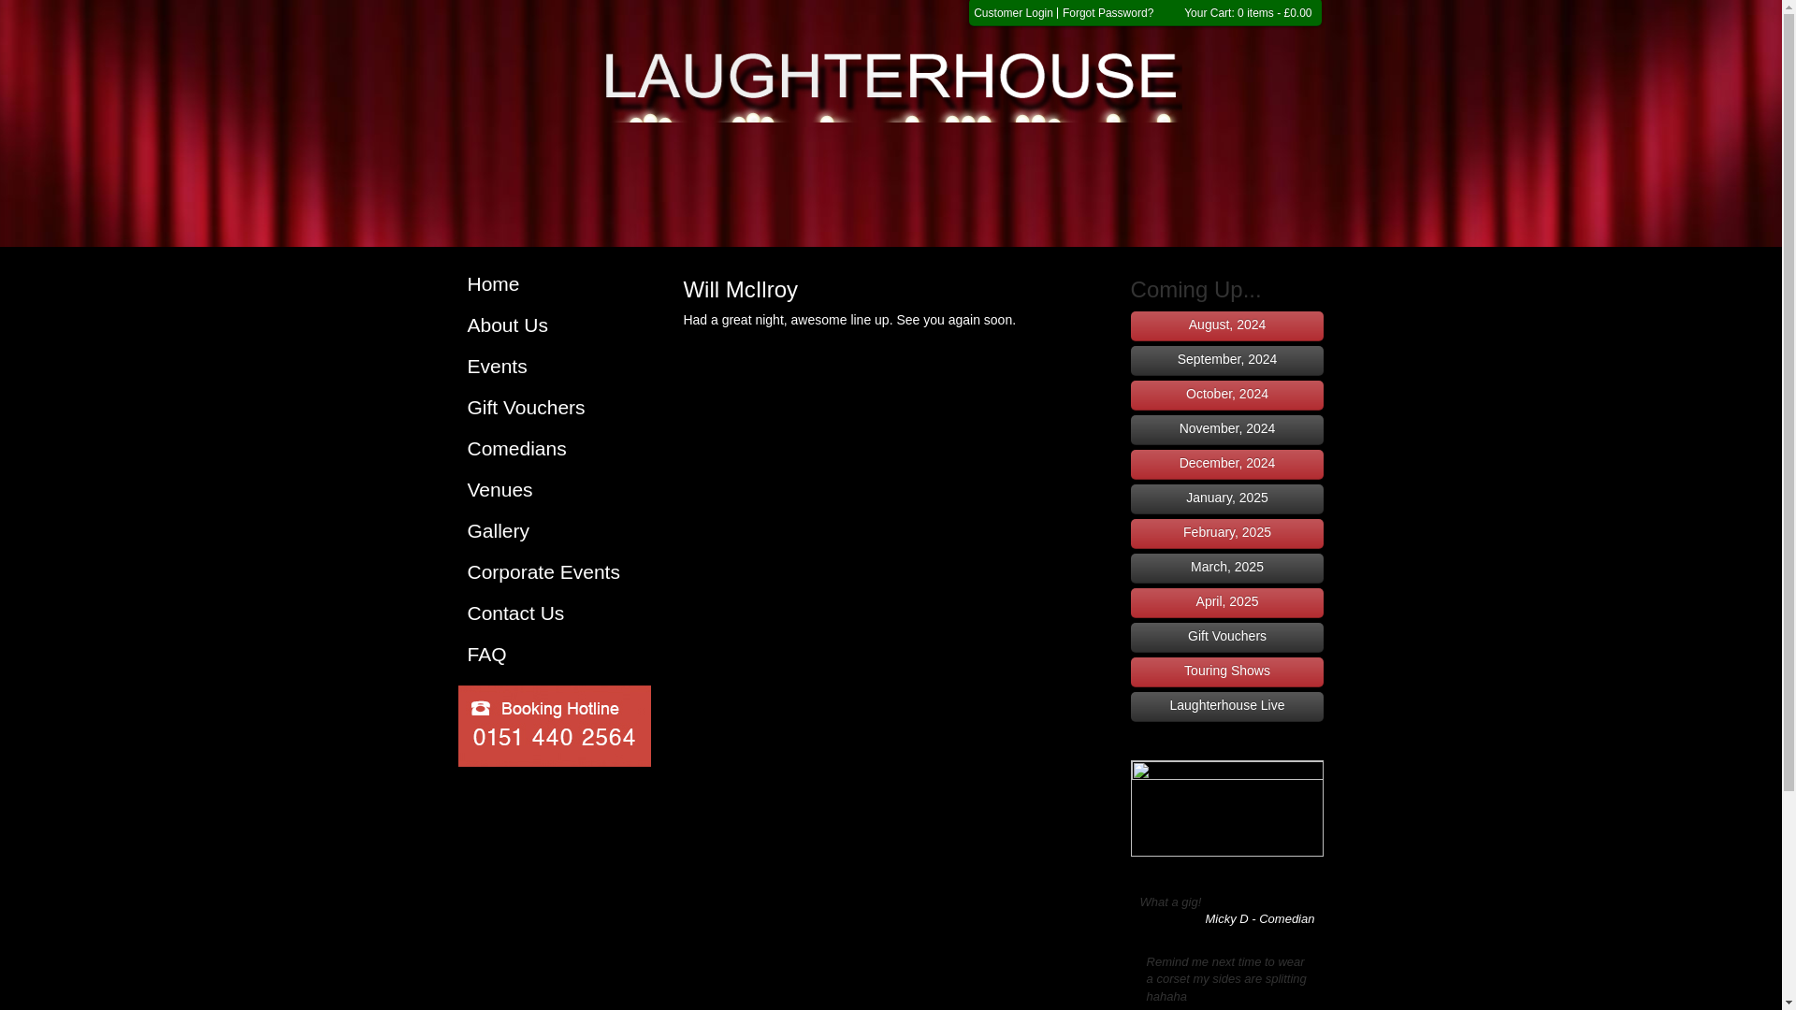 This screenshot has height=1010, width=1796. Describe the element at coordinates (1227, 569) in the screenshot. I see `March, 2025` at that location.